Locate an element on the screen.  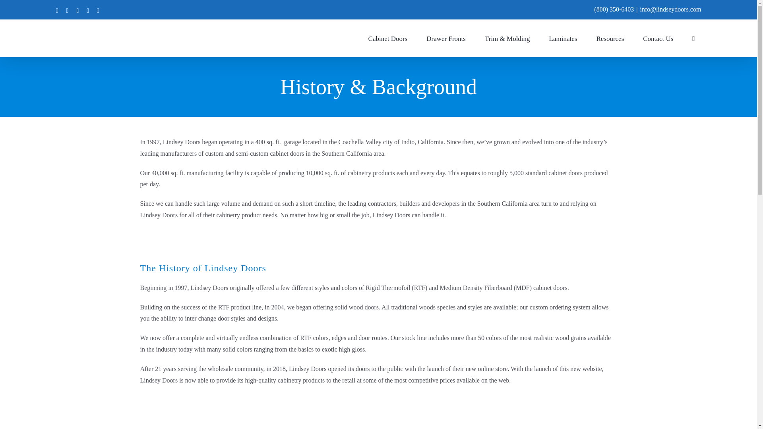
Cabinet Doors is located at coordinates (388, 38).